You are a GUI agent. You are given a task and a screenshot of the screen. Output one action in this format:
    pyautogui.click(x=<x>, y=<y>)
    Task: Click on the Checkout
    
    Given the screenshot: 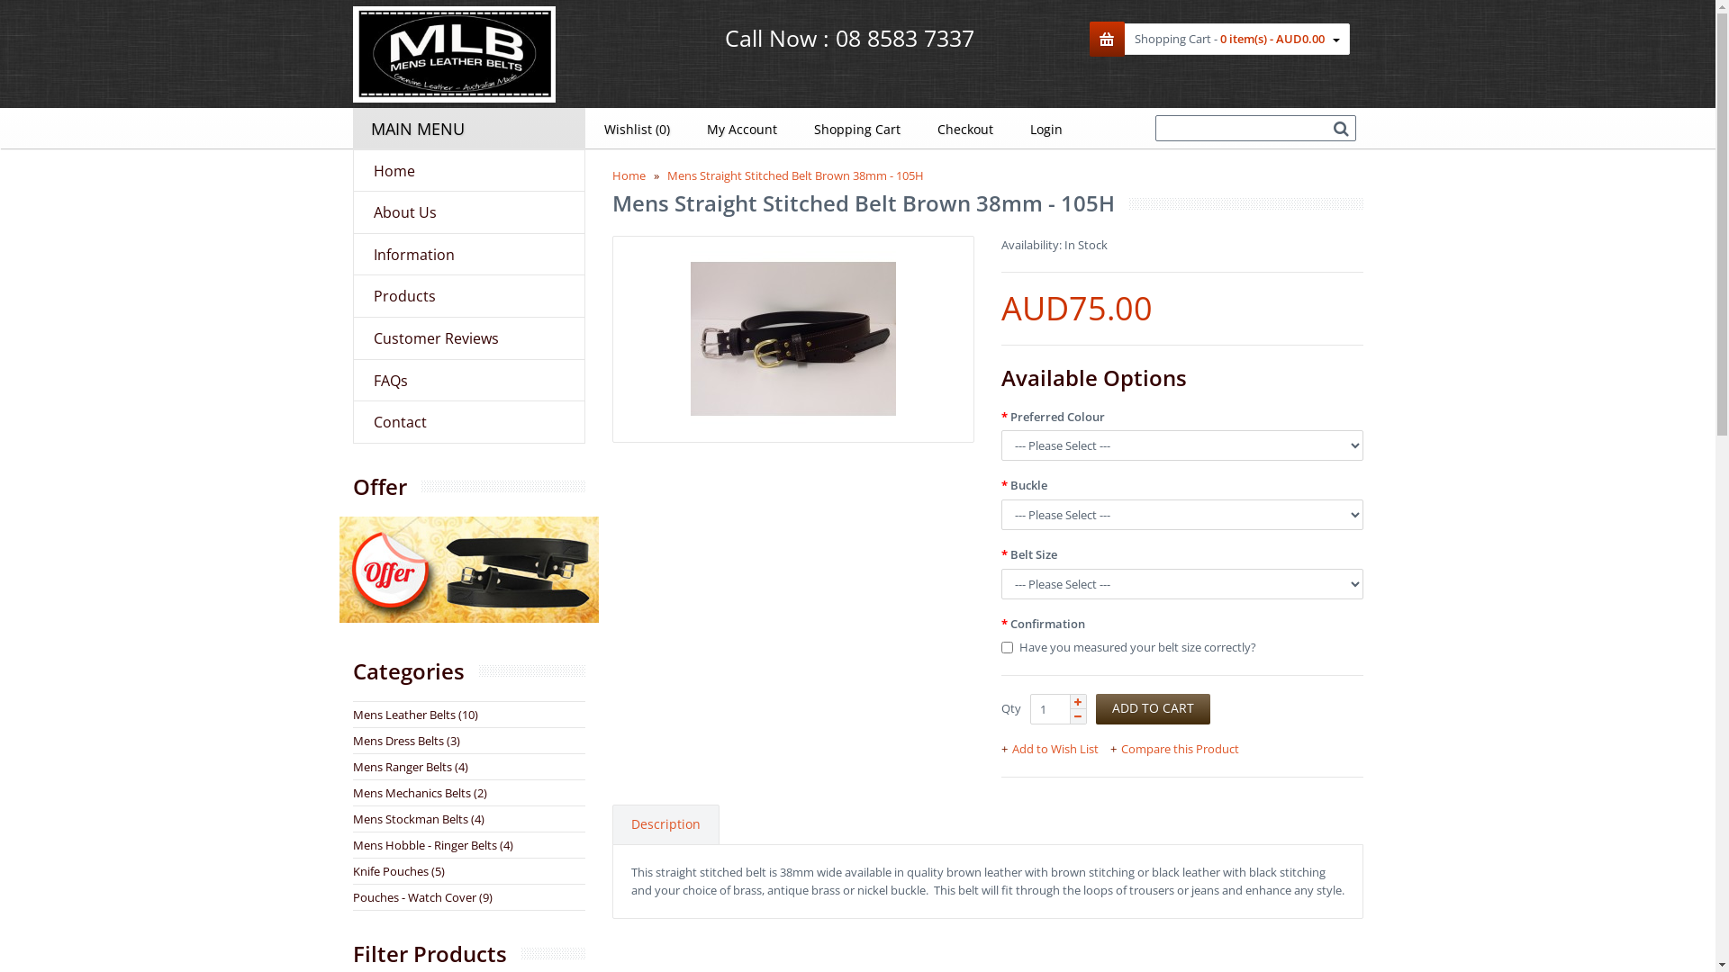 What is the action you would take?
    pyautogui.click(x=965, y=128)
    